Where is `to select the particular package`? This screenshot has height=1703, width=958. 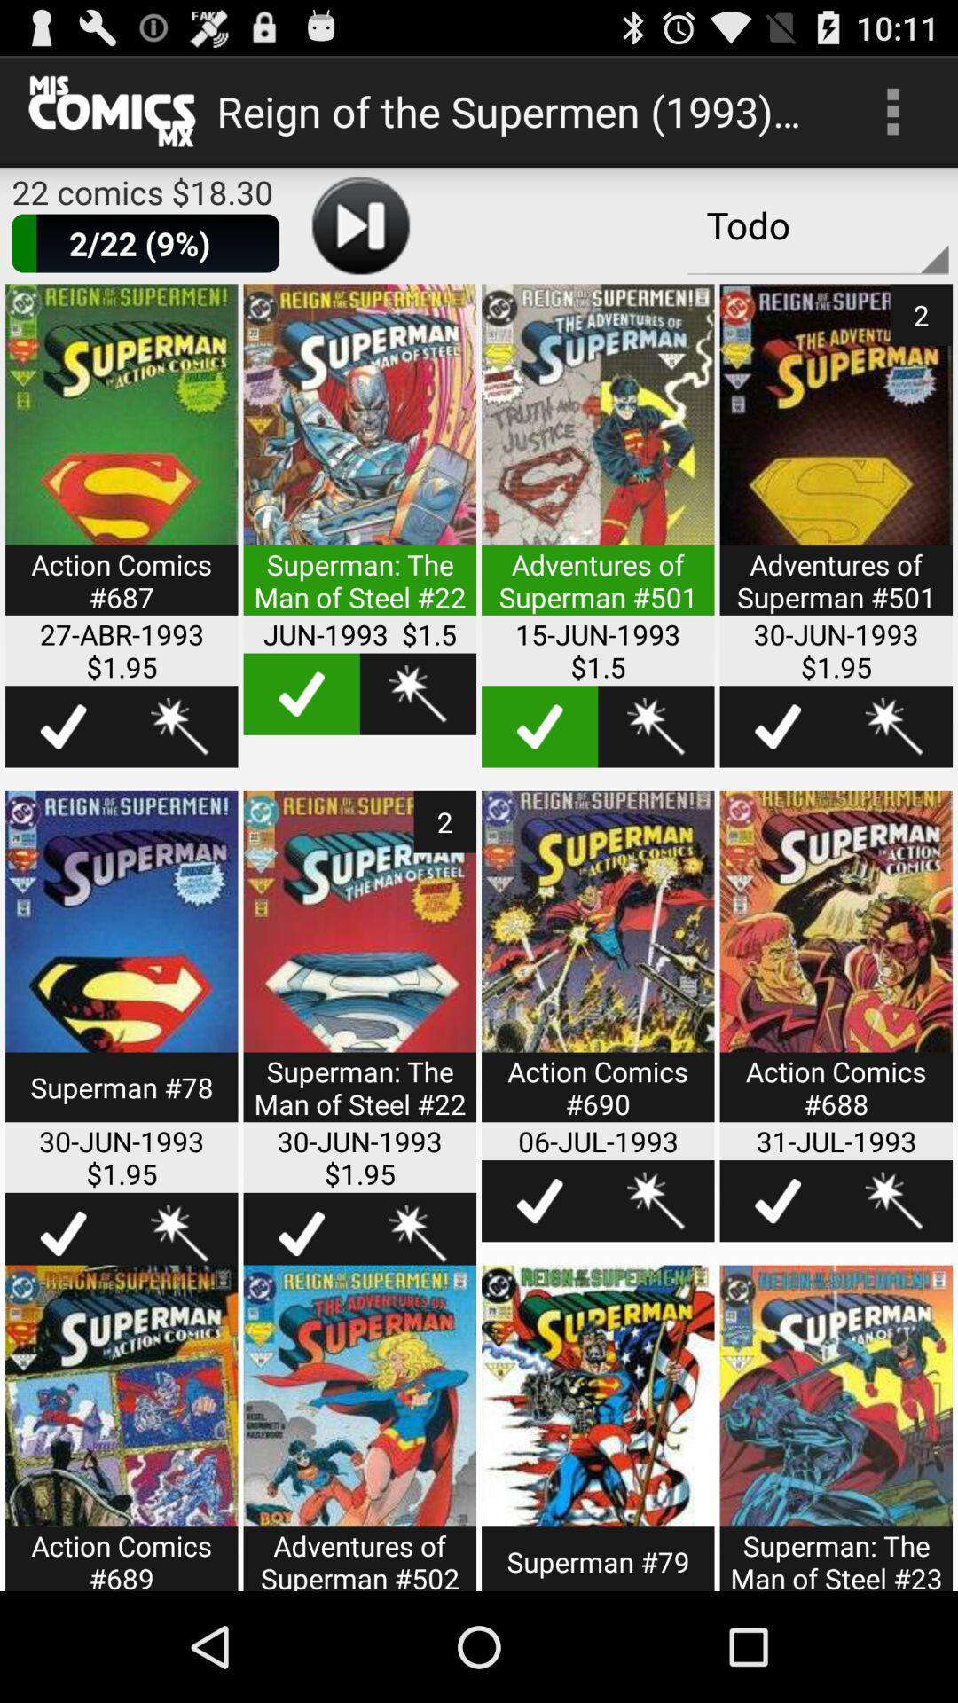
to select the particular package is located at coordinates (122, 461).